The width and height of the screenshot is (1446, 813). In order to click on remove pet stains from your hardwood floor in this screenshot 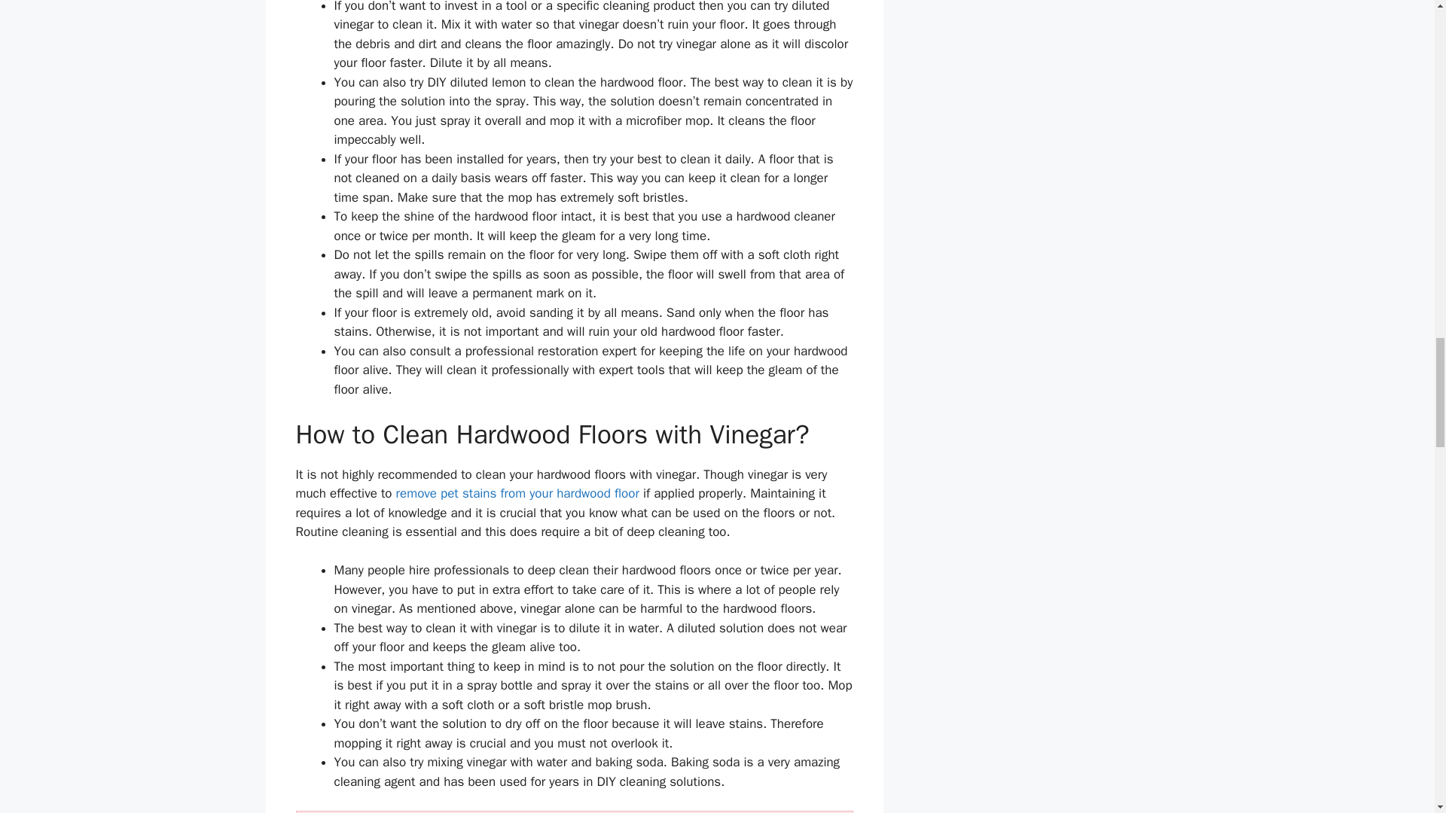, I will do `click(517, 493)`.